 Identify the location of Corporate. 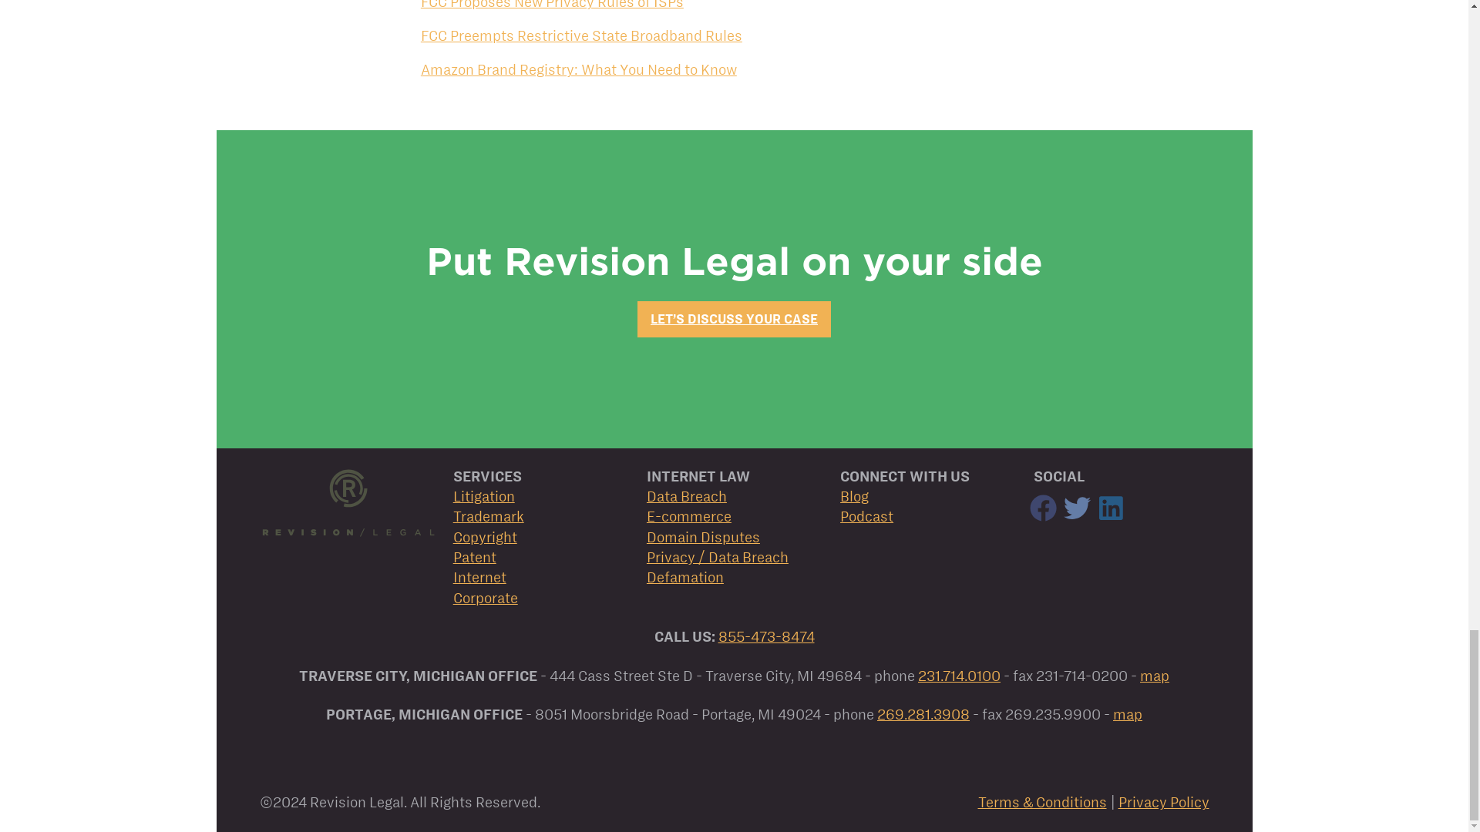
(486, 598).